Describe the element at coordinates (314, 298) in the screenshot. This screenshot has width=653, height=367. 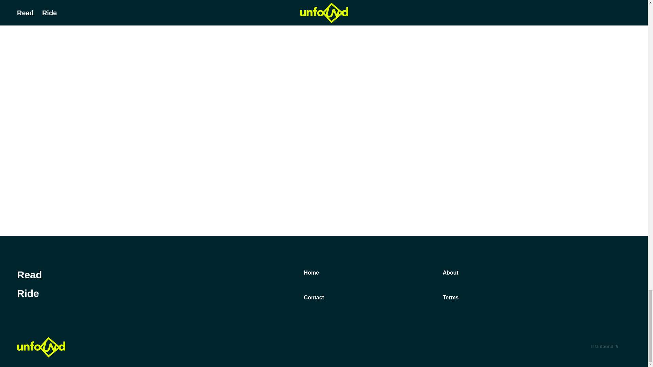
I see `Contact` at that location.